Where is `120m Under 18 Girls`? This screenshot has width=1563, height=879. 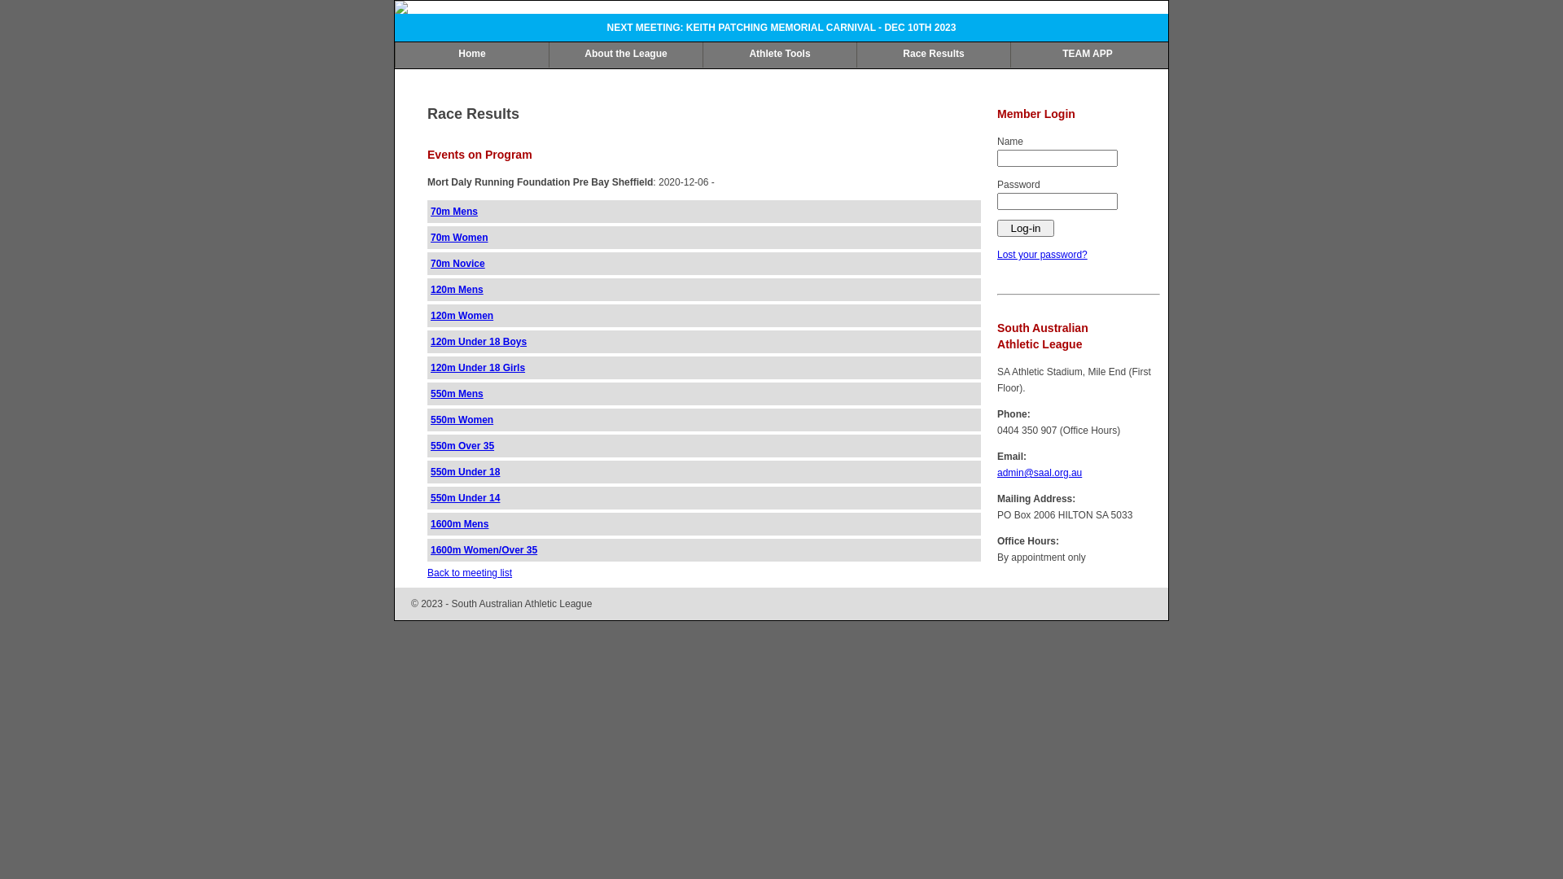
120m Under 18 Girls is located at coordinates (478, 368).